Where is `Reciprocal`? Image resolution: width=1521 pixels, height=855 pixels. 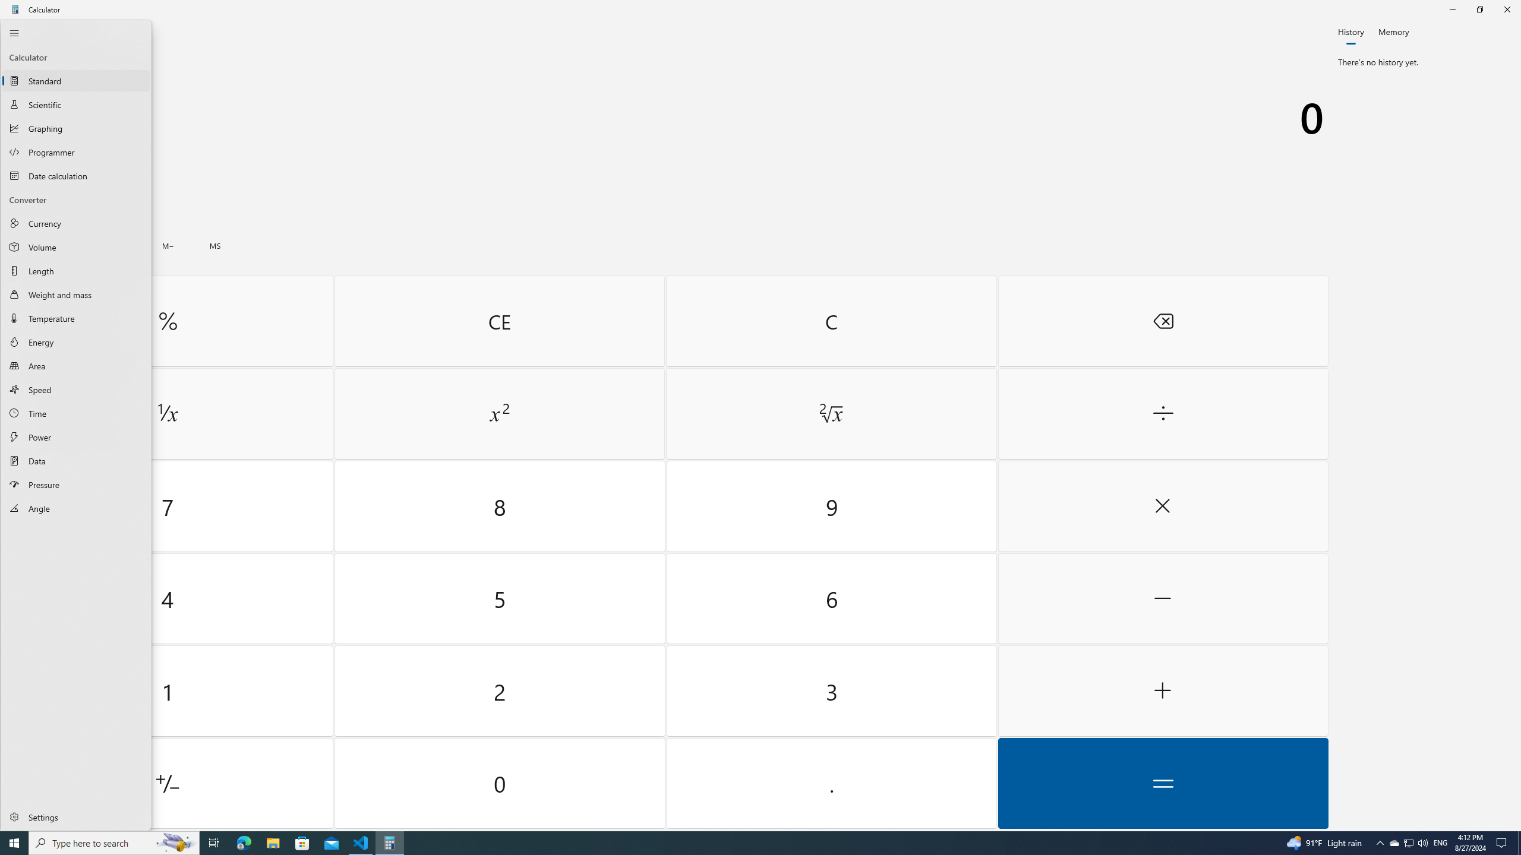 Reciprocal is located at coordinates (168, 414).